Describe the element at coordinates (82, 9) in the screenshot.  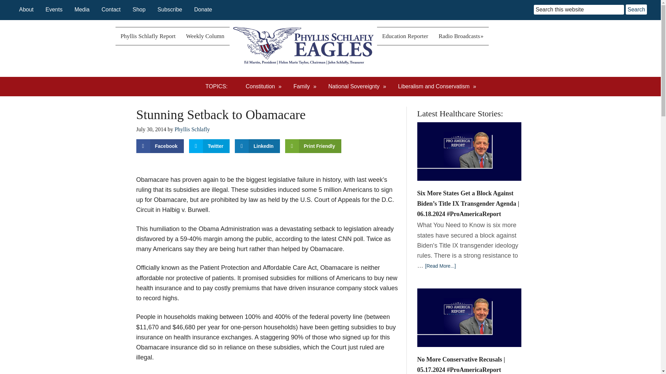
I see `Media` at that location.